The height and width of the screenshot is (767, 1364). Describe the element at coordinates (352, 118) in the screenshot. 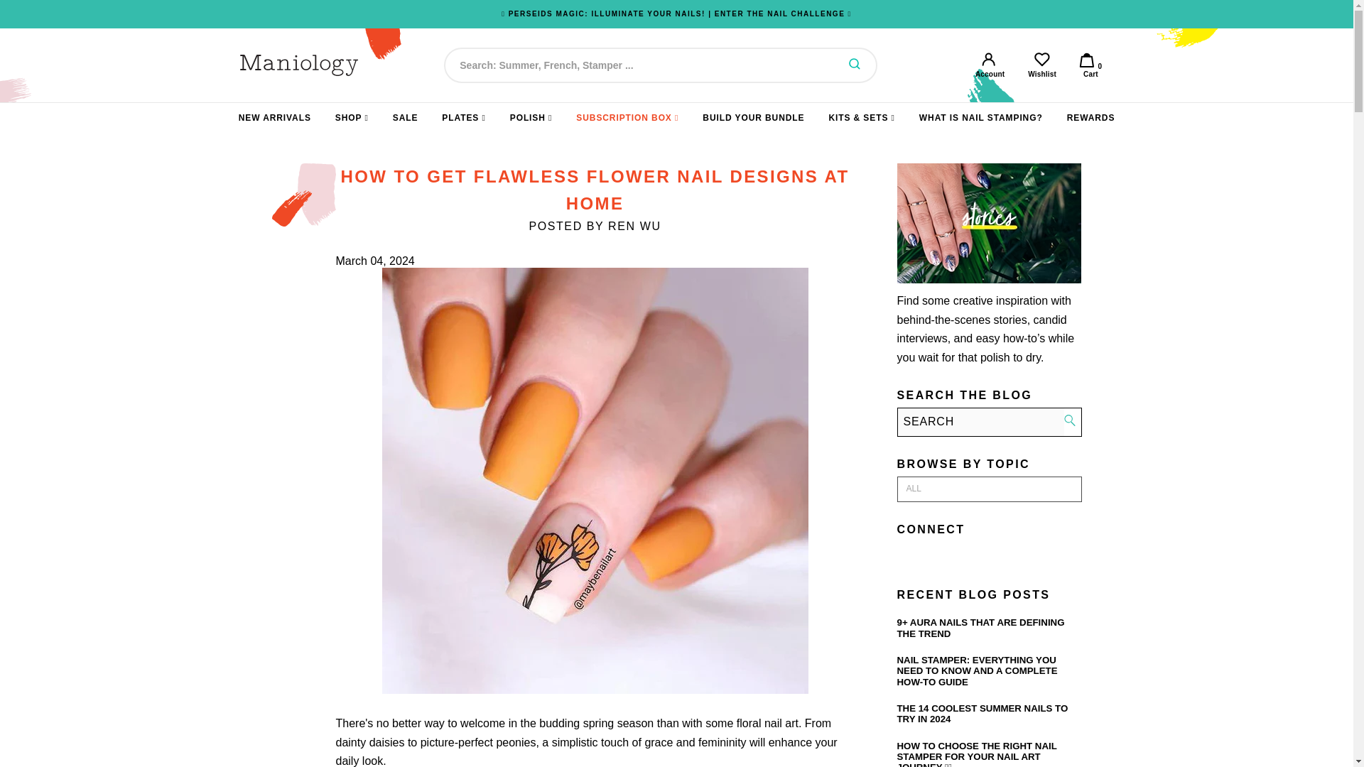

I see `Wishlist` at that location.